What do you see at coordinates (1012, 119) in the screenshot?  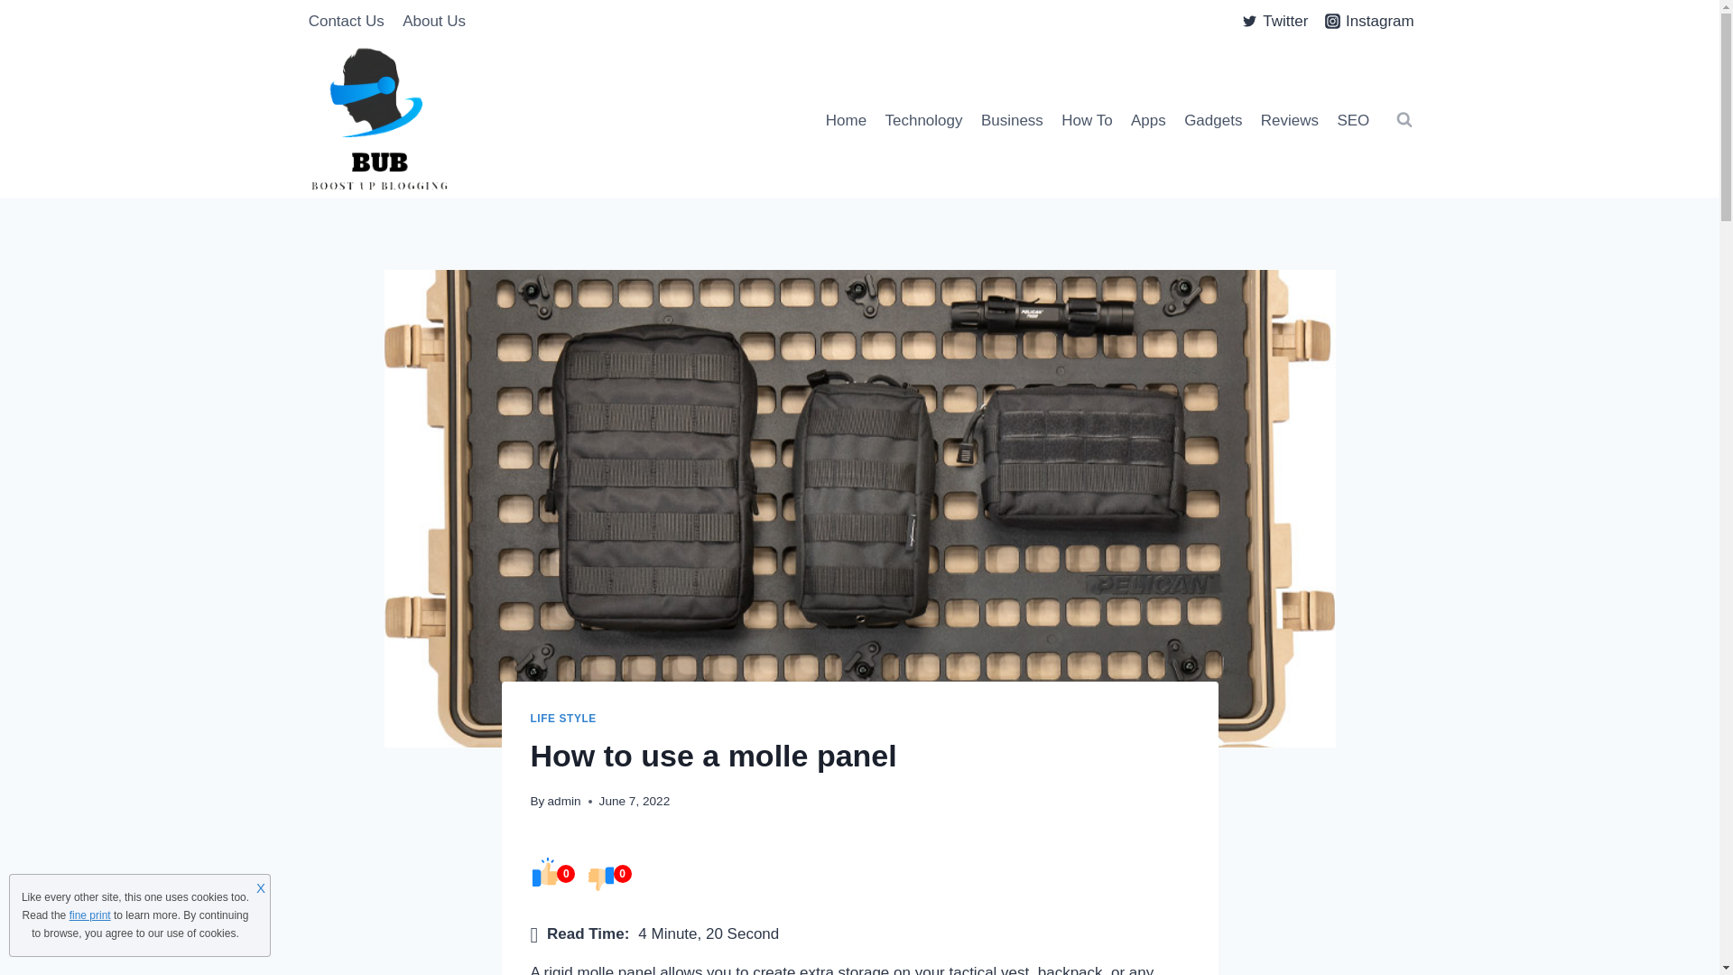 I see `Business` at bounding box center [1012, 119].